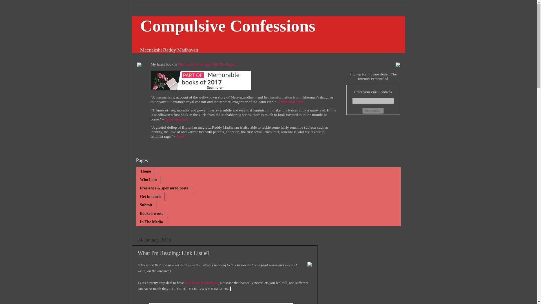  What do you see at coordinates (145, 171) in the screenshot?
I see `Home` at bounding box center [145, 171].